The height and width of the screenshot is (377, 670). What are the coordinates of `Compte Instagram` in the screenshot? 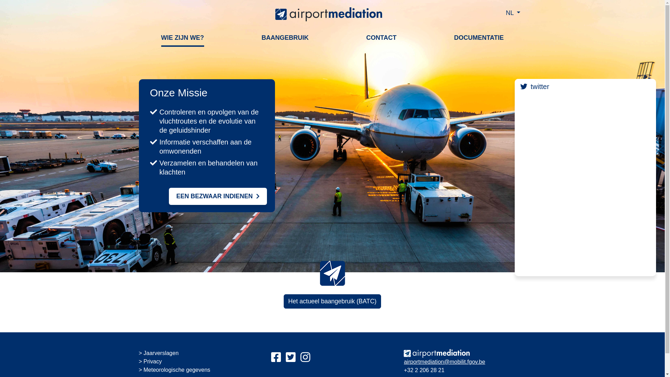 It's located at (305, 357).